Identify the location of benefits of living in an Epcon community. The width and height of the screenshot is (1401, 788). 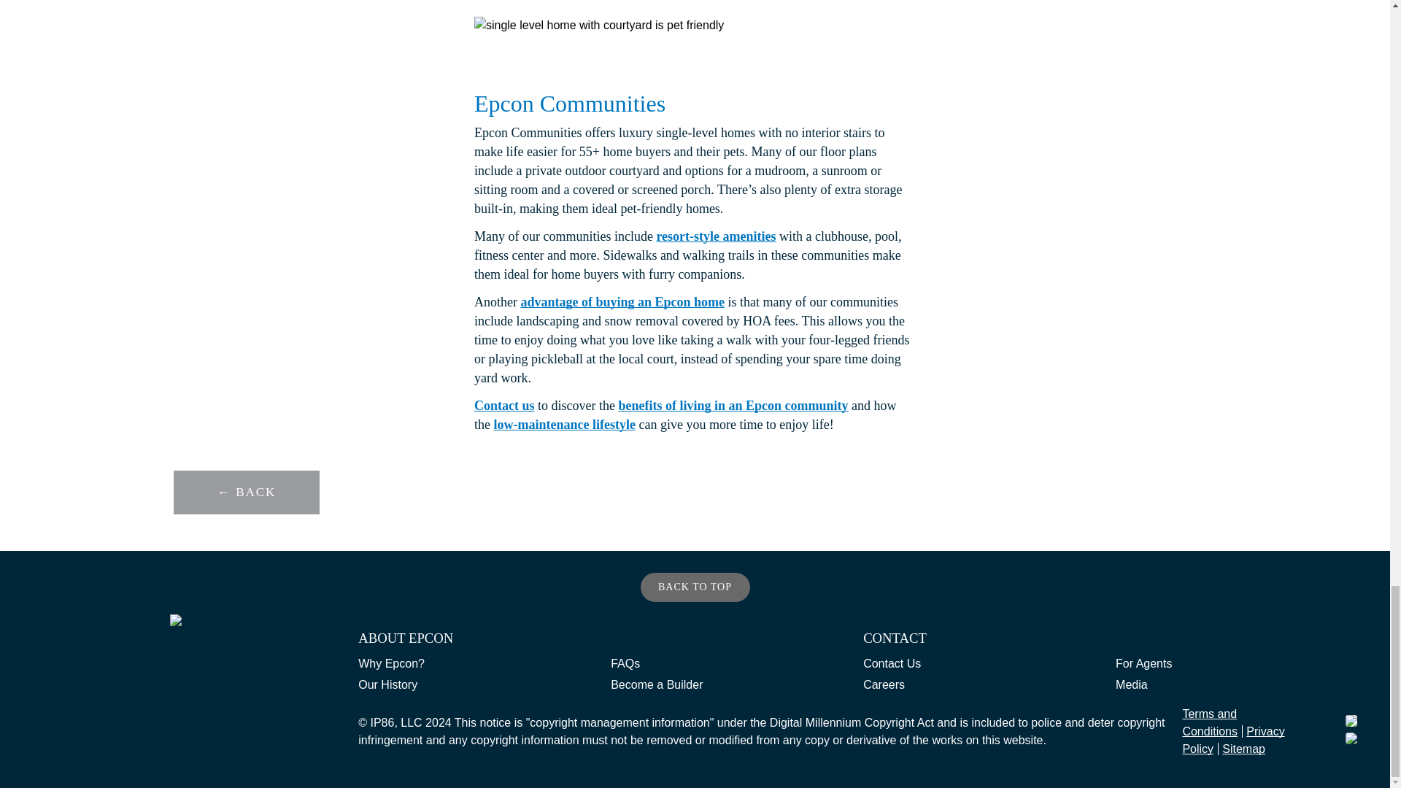
(733, 406).